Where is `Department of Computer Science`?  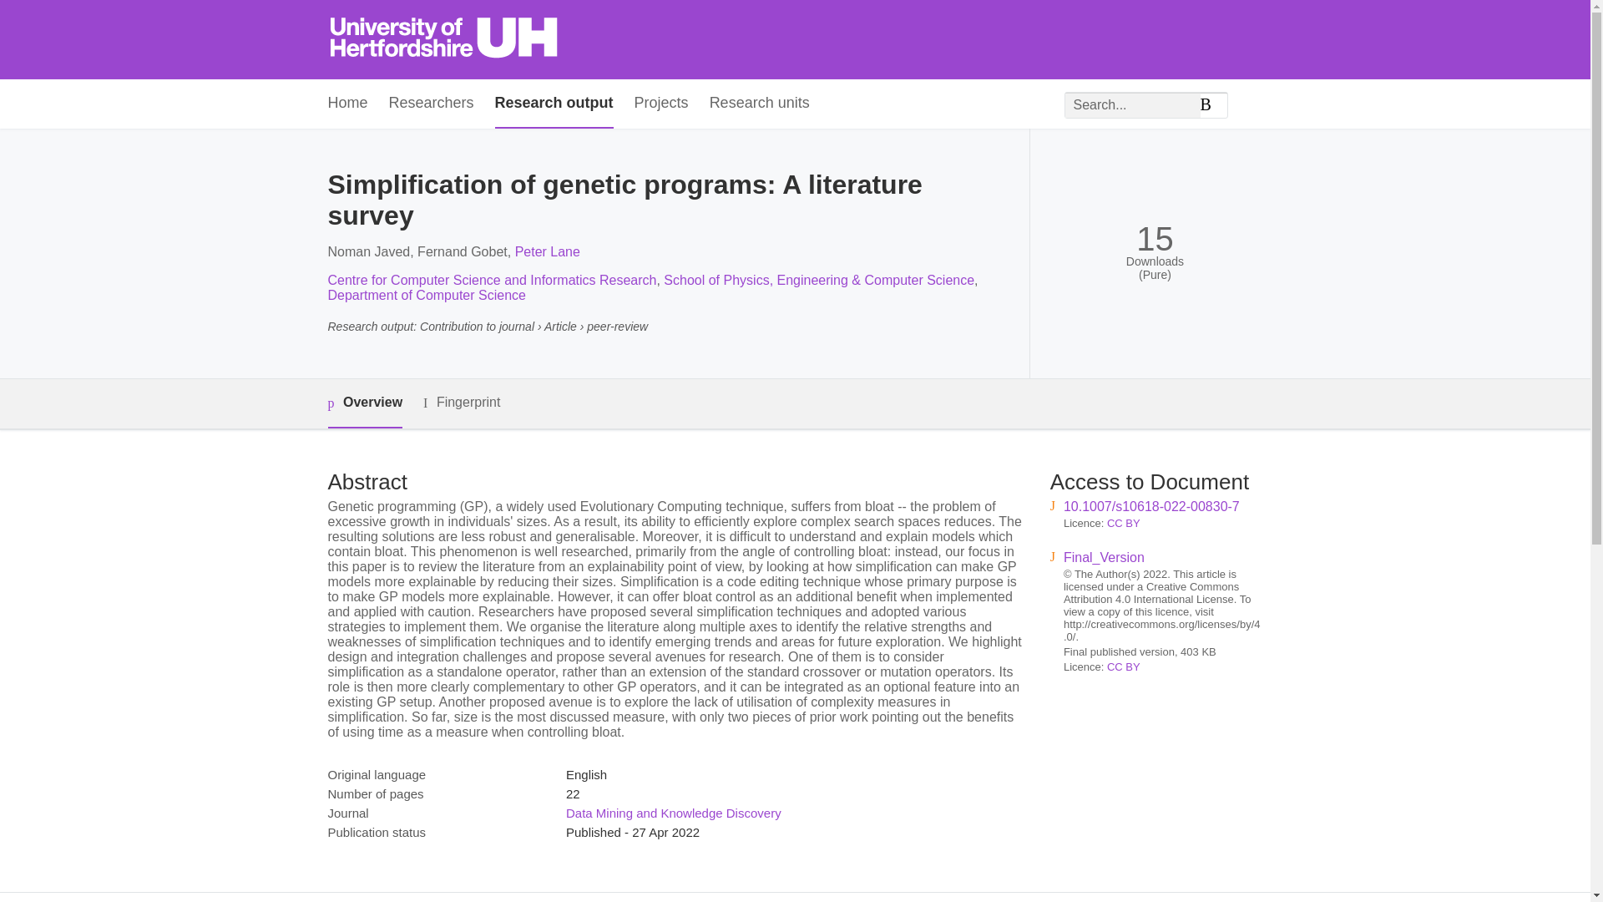
Department of Computer Science is located at coordinates (426, 294).